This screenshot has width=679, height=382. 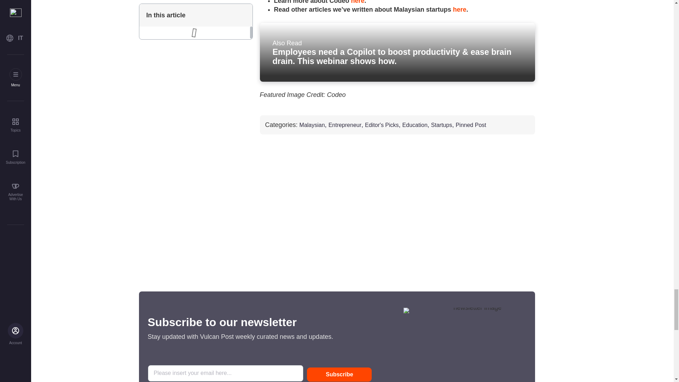 What do you see at coordinates (471, 125) in the screenshot?
I see `Pinned Post` at bounding box center [471, 125].